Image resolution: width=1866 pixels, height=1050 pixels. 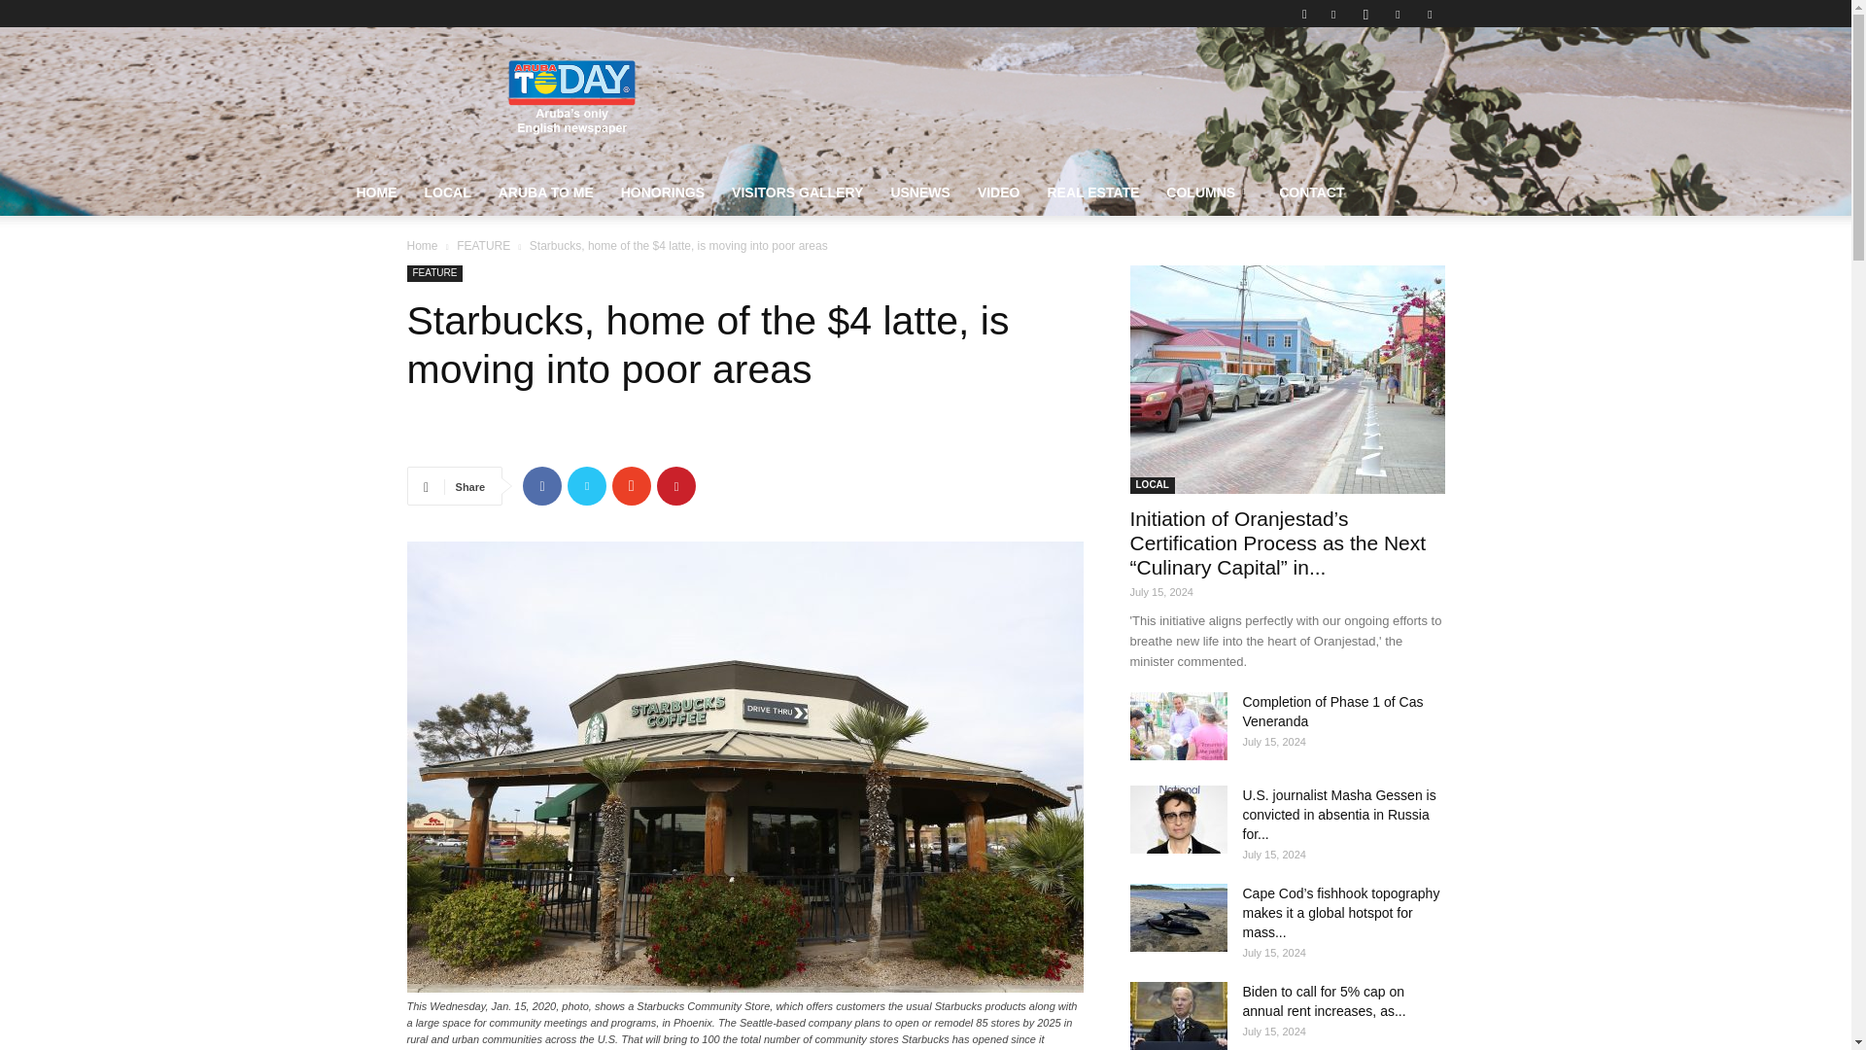 What do you see at coordinates (1365, 14) in the screenshot?
I see `Instagram` at bounding box center [1365, 14].